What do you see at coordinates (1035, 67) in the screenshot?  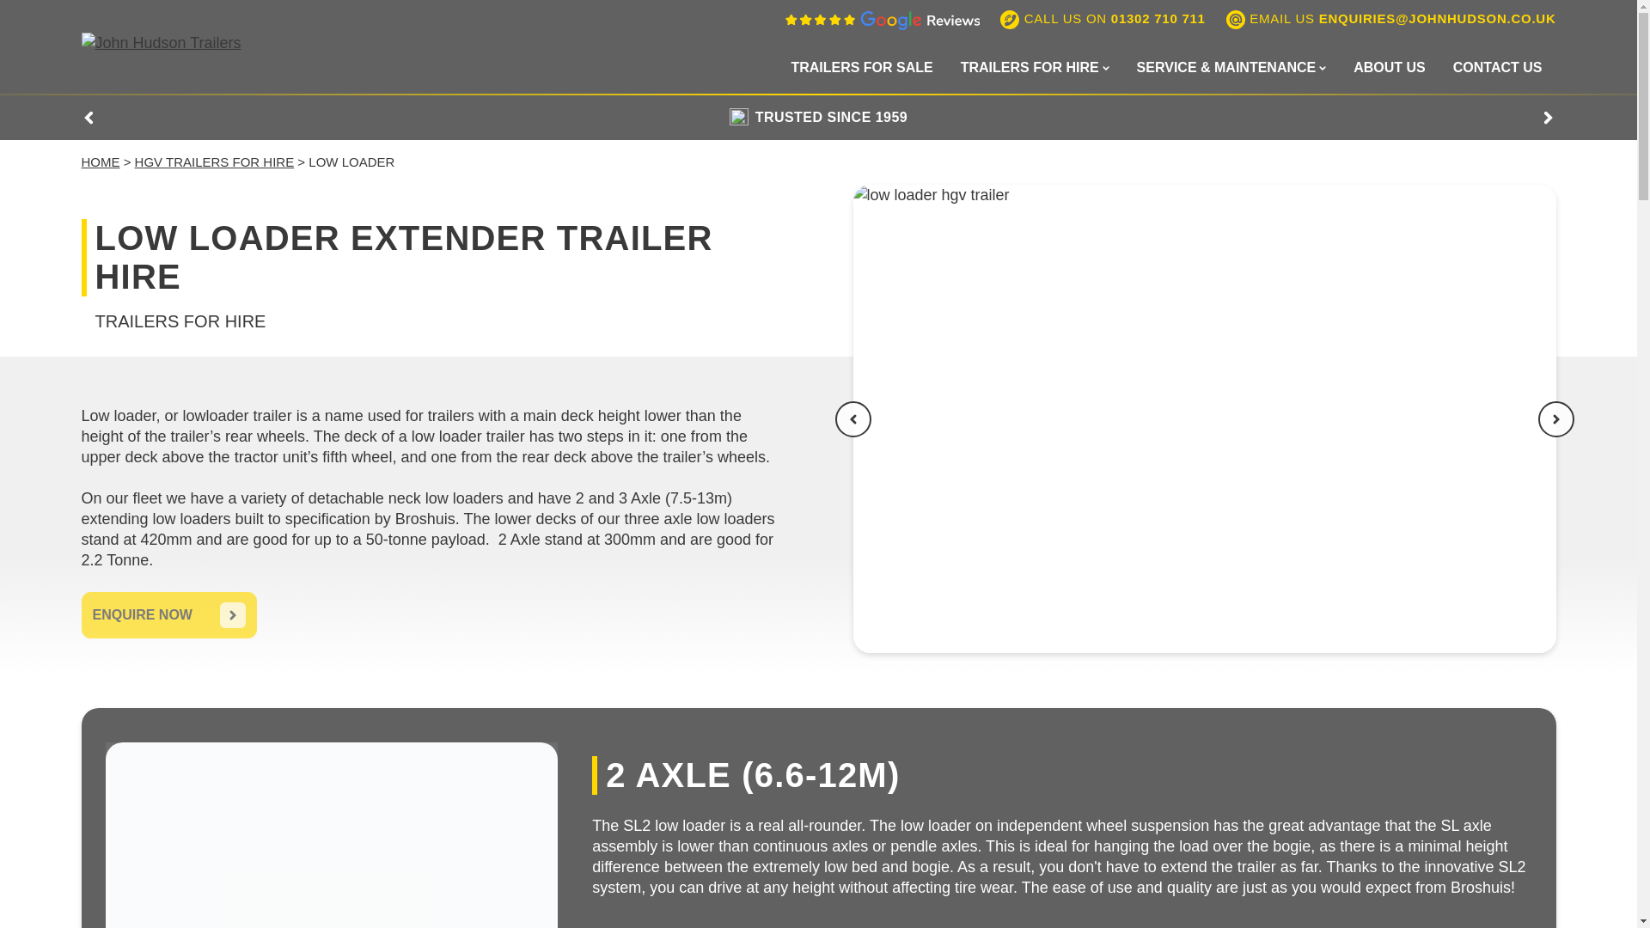 I see `Trailers for Hire` at bounding box center [1035, 67].